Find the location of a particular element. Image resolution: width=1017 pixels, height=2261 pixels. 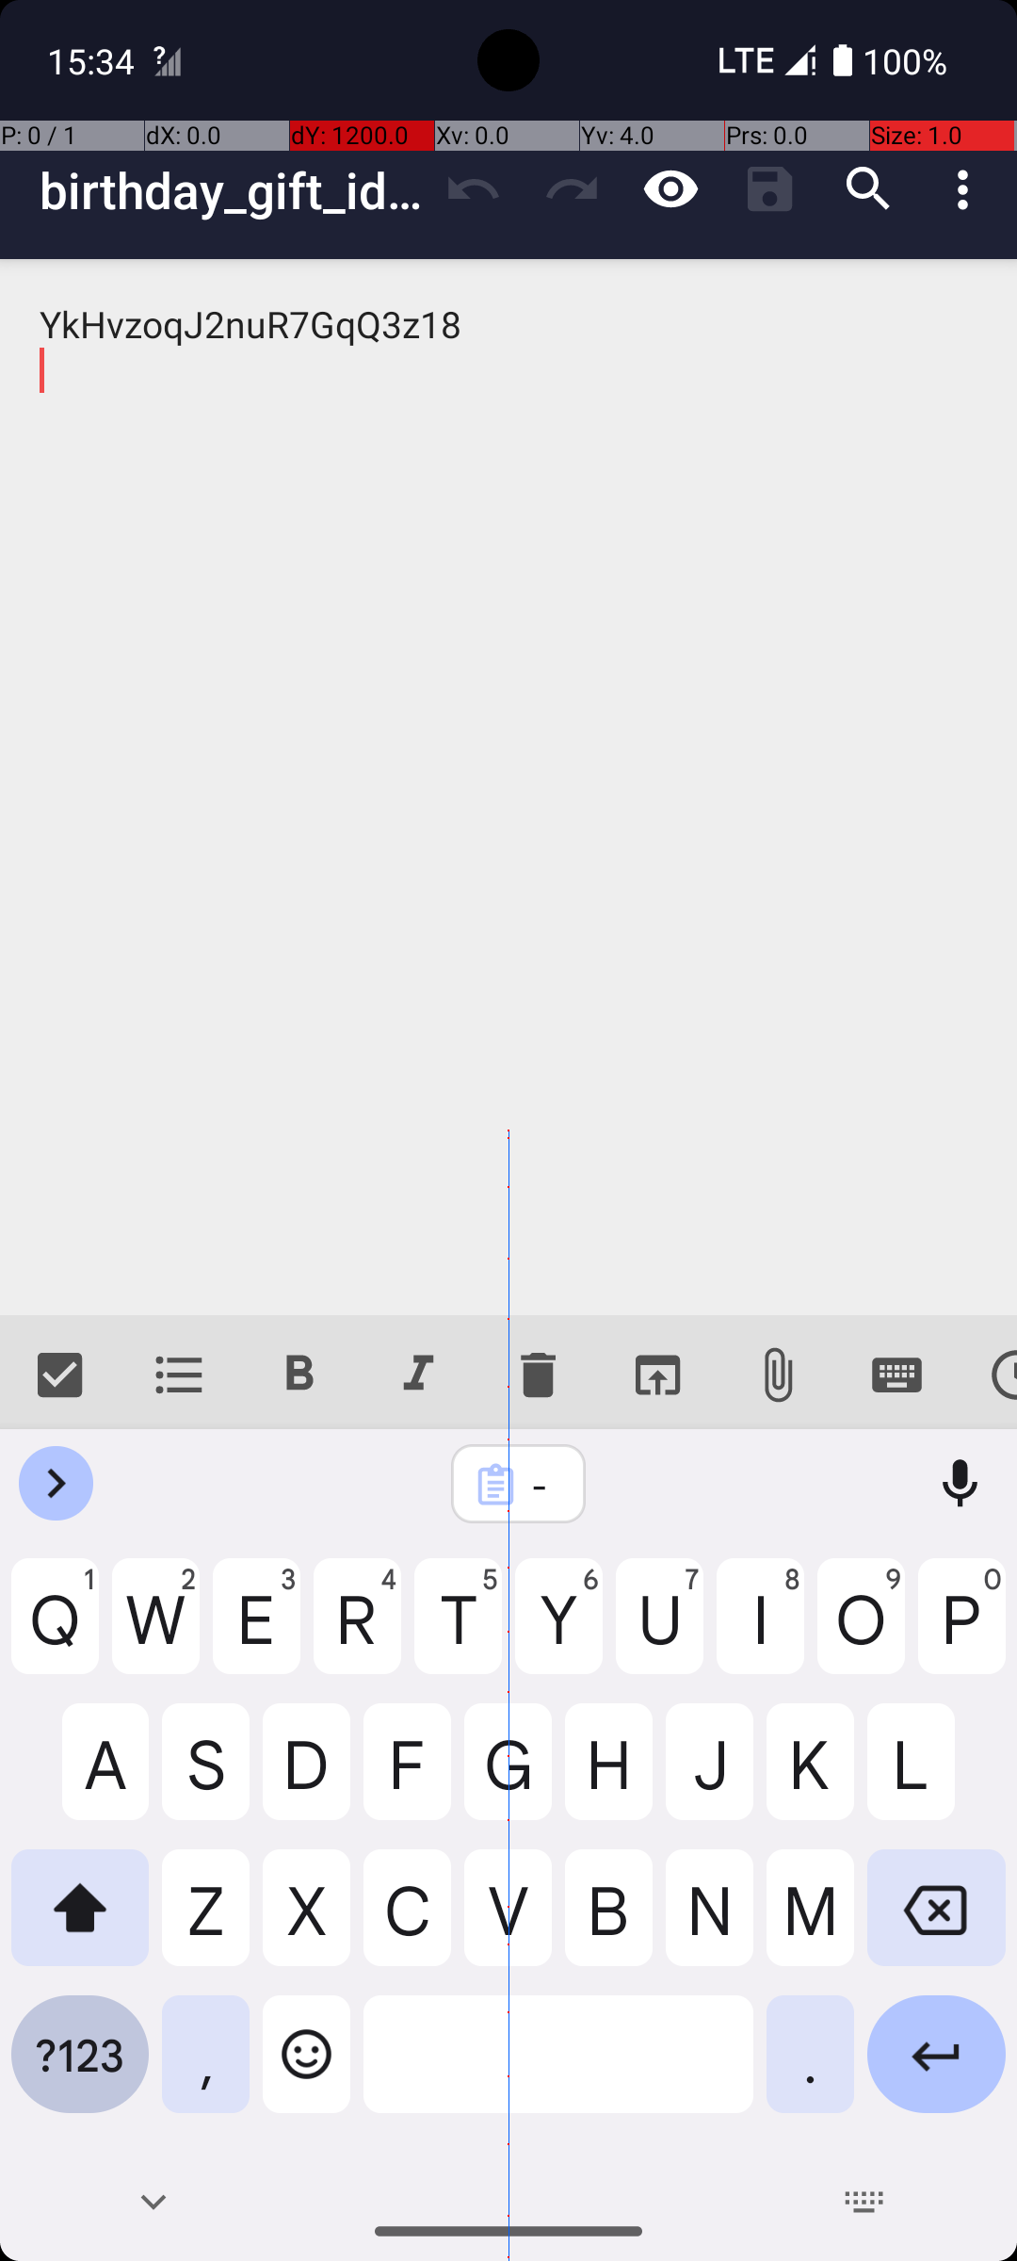

-  is located at coordinates (543, 1485).